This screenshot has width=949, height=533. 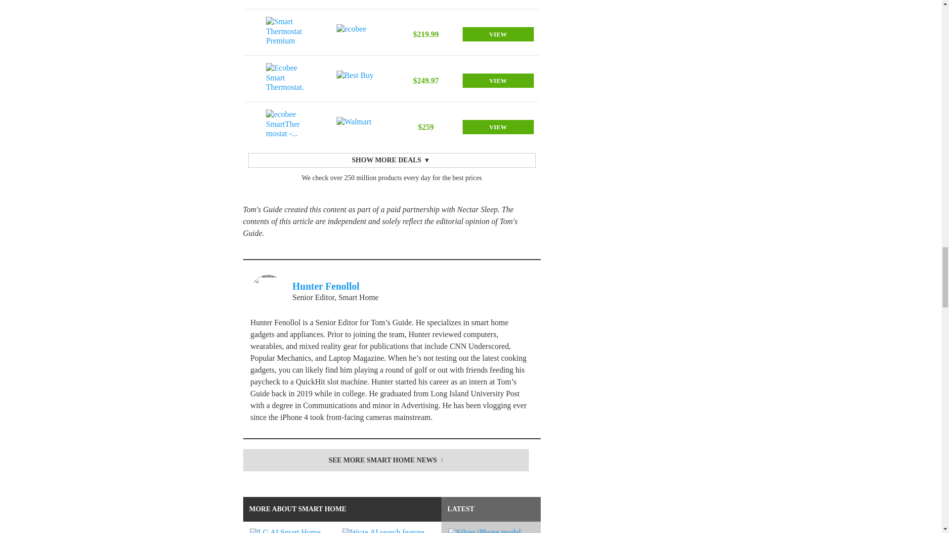 What do you see at coordinates (356, 80) in the screenshot?
I see `Best Buy` at bounding box center [356, 80].